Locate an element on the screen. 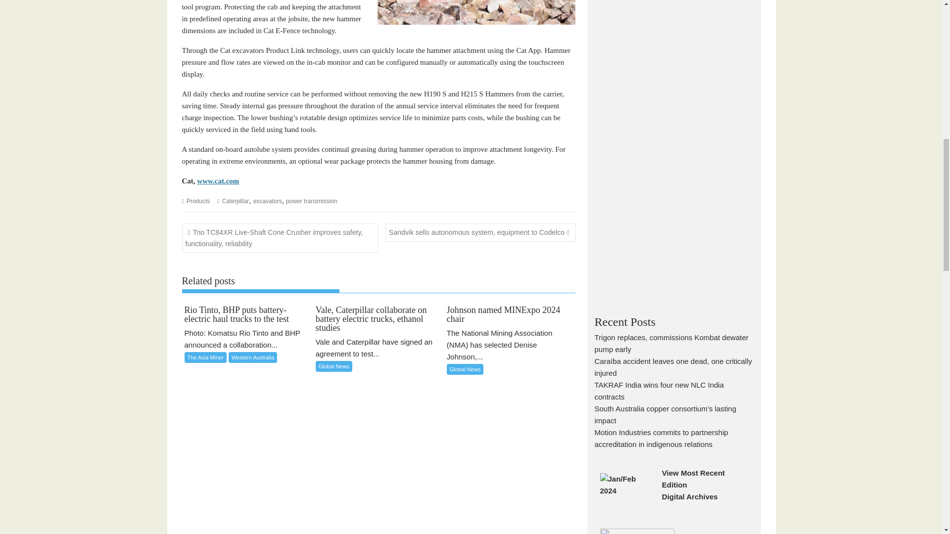  Western Australia is located at coordinates (253, 357).